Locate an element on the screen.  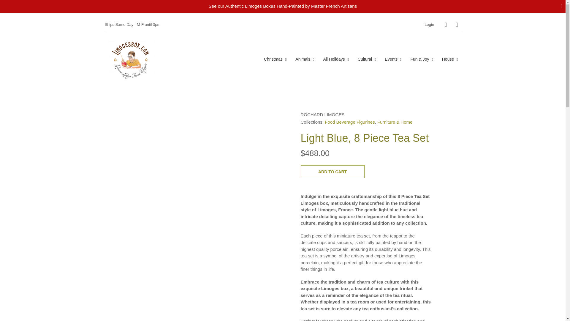
Rochard Limoges is located at coordinates (322, 114).